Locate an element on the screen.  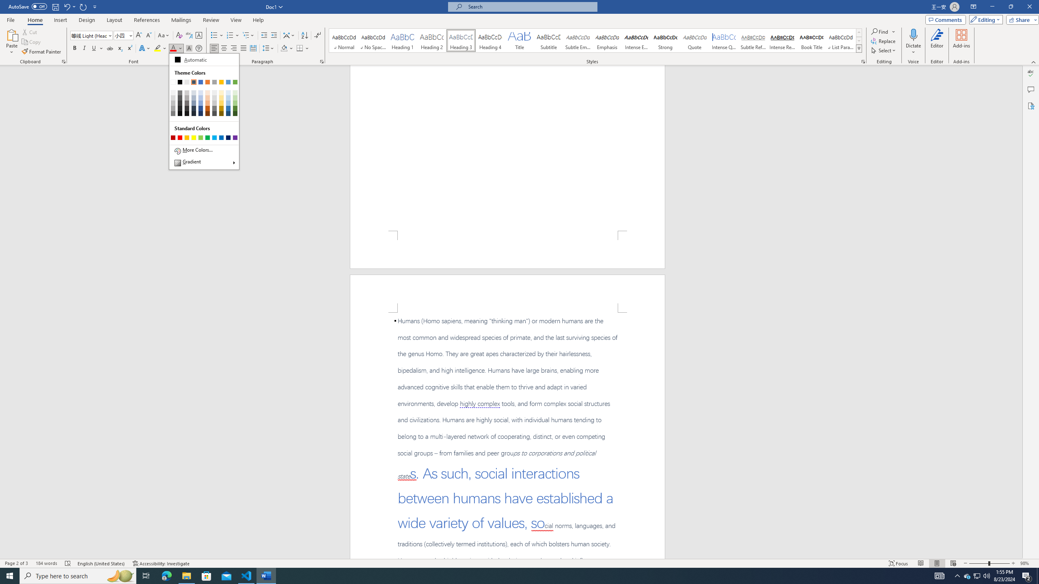
Mailings is located at coordinates (181, 20).